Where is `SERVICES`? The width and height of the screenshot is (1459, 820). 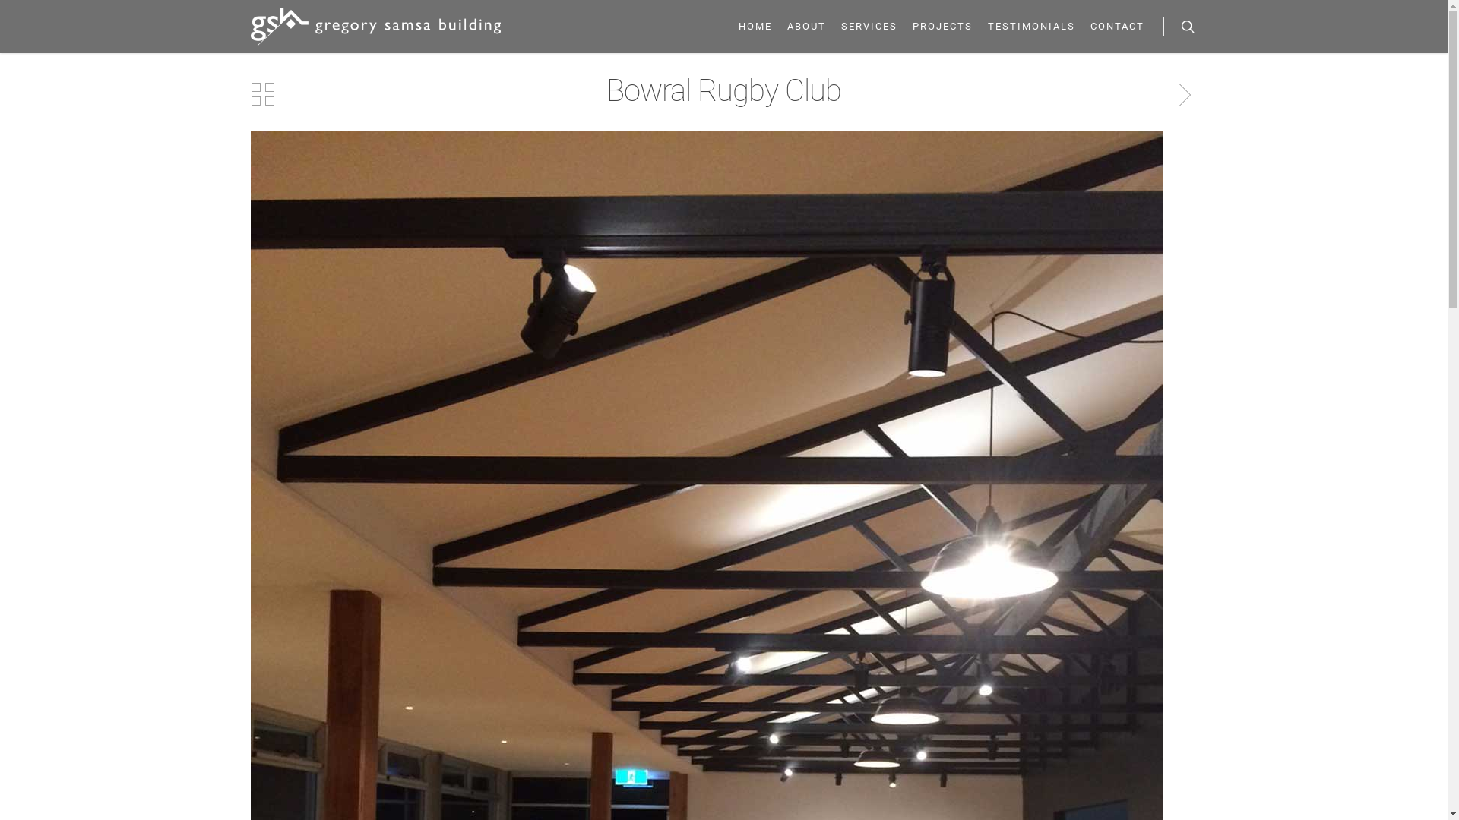
SERVICES is located at coordinates (869, 30).